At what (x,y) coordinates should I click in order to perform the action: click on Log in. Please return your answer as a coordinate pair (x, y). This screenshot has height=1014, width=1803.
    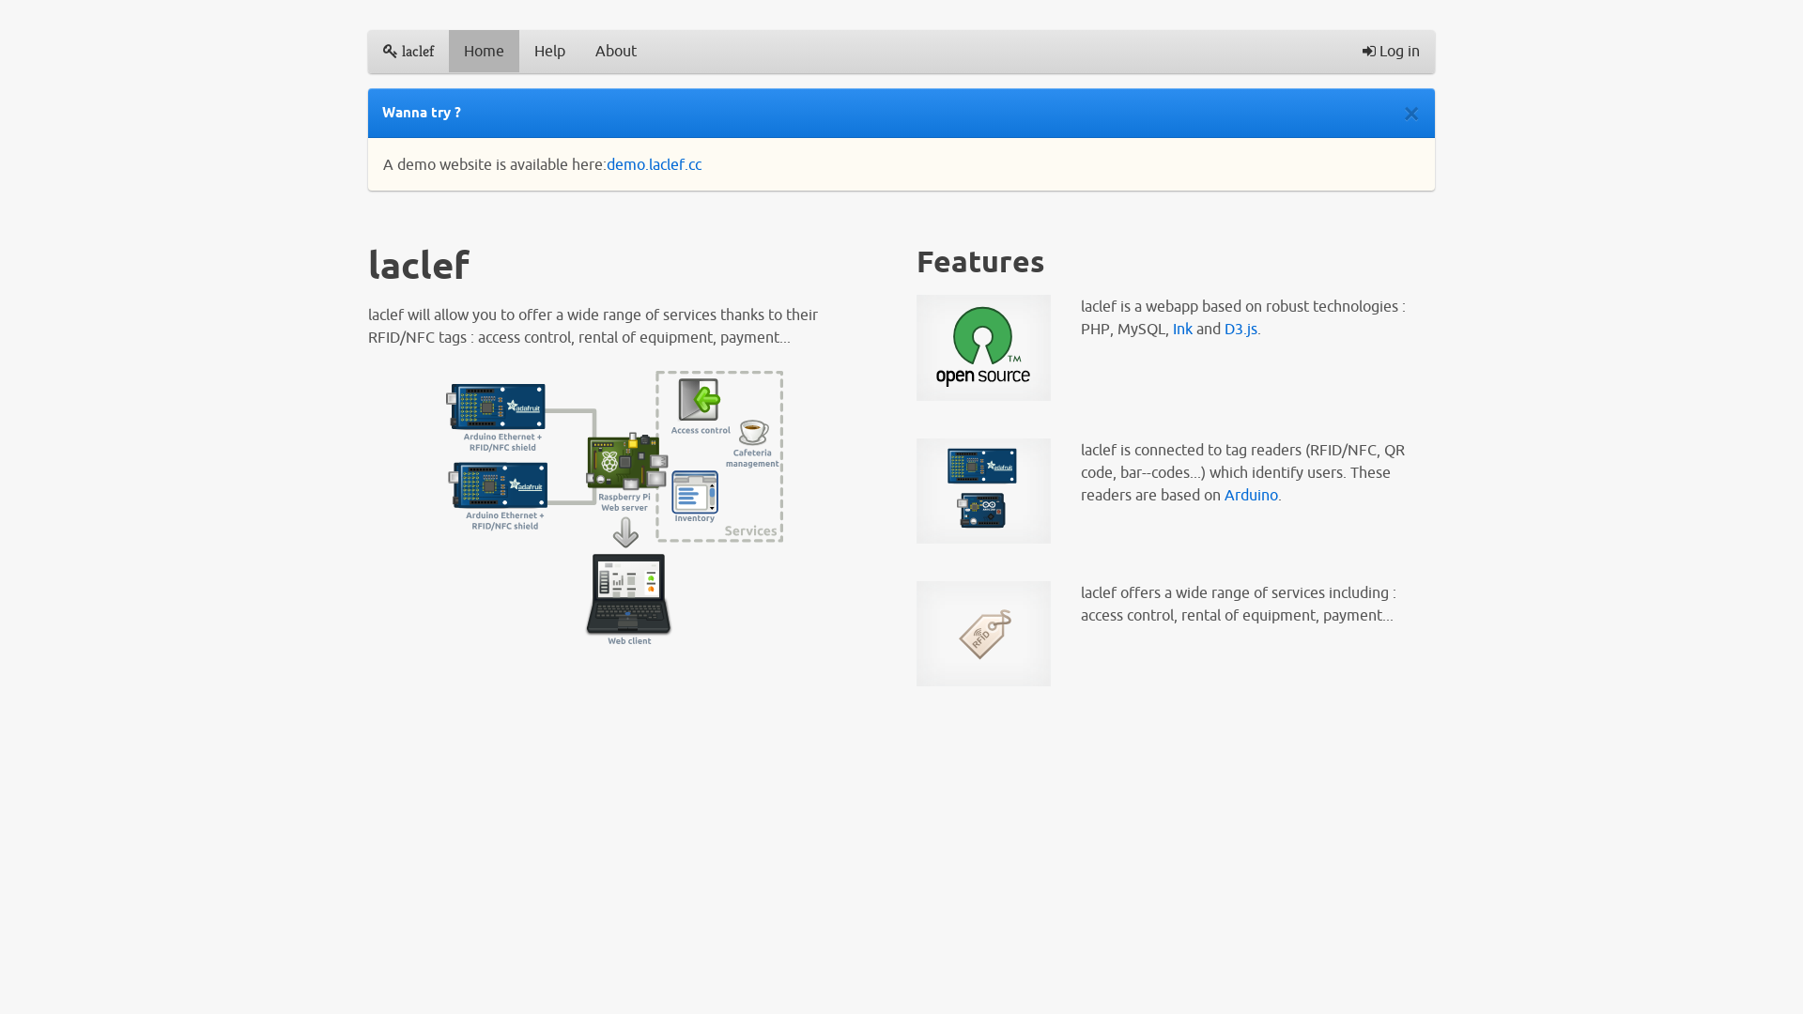
    Looking at the image, I should click on (1392, 51).